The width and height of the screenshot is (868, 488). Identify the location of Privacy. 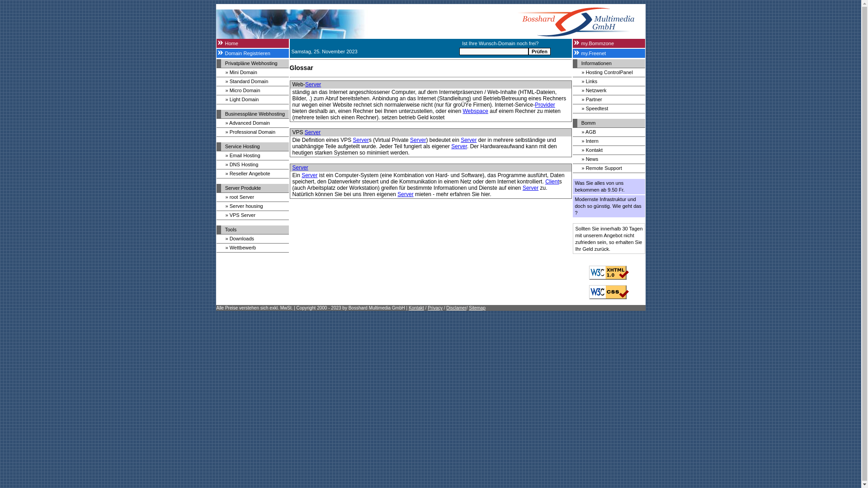
(435, 308).